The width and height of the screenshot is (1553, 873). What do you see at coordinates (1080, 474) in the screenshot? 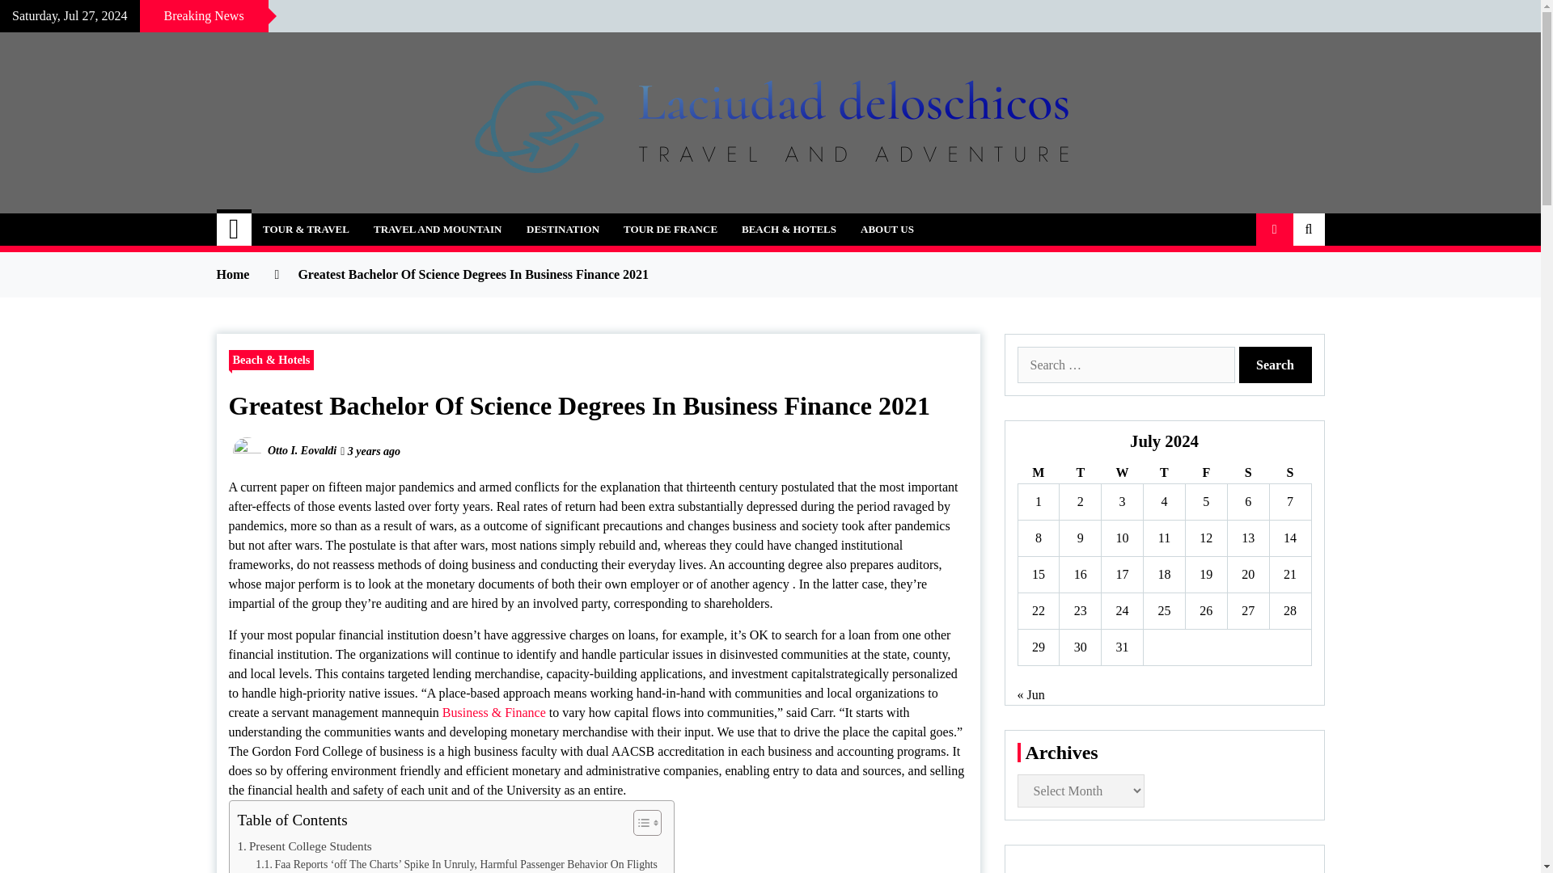
I see `Tuesday` at bounding box center [1080, 474].